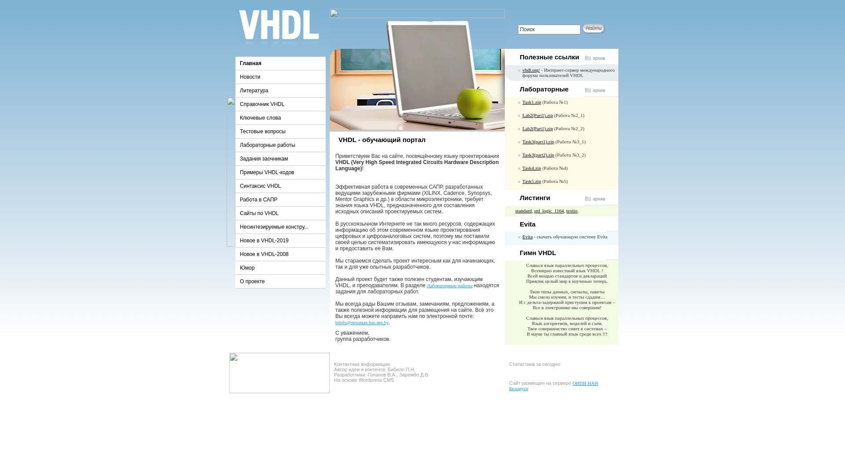 This screenshot has height=475, width=845. Describe the element at coordinates (527, 237) in the screenshot. I see `Evita` at that location.